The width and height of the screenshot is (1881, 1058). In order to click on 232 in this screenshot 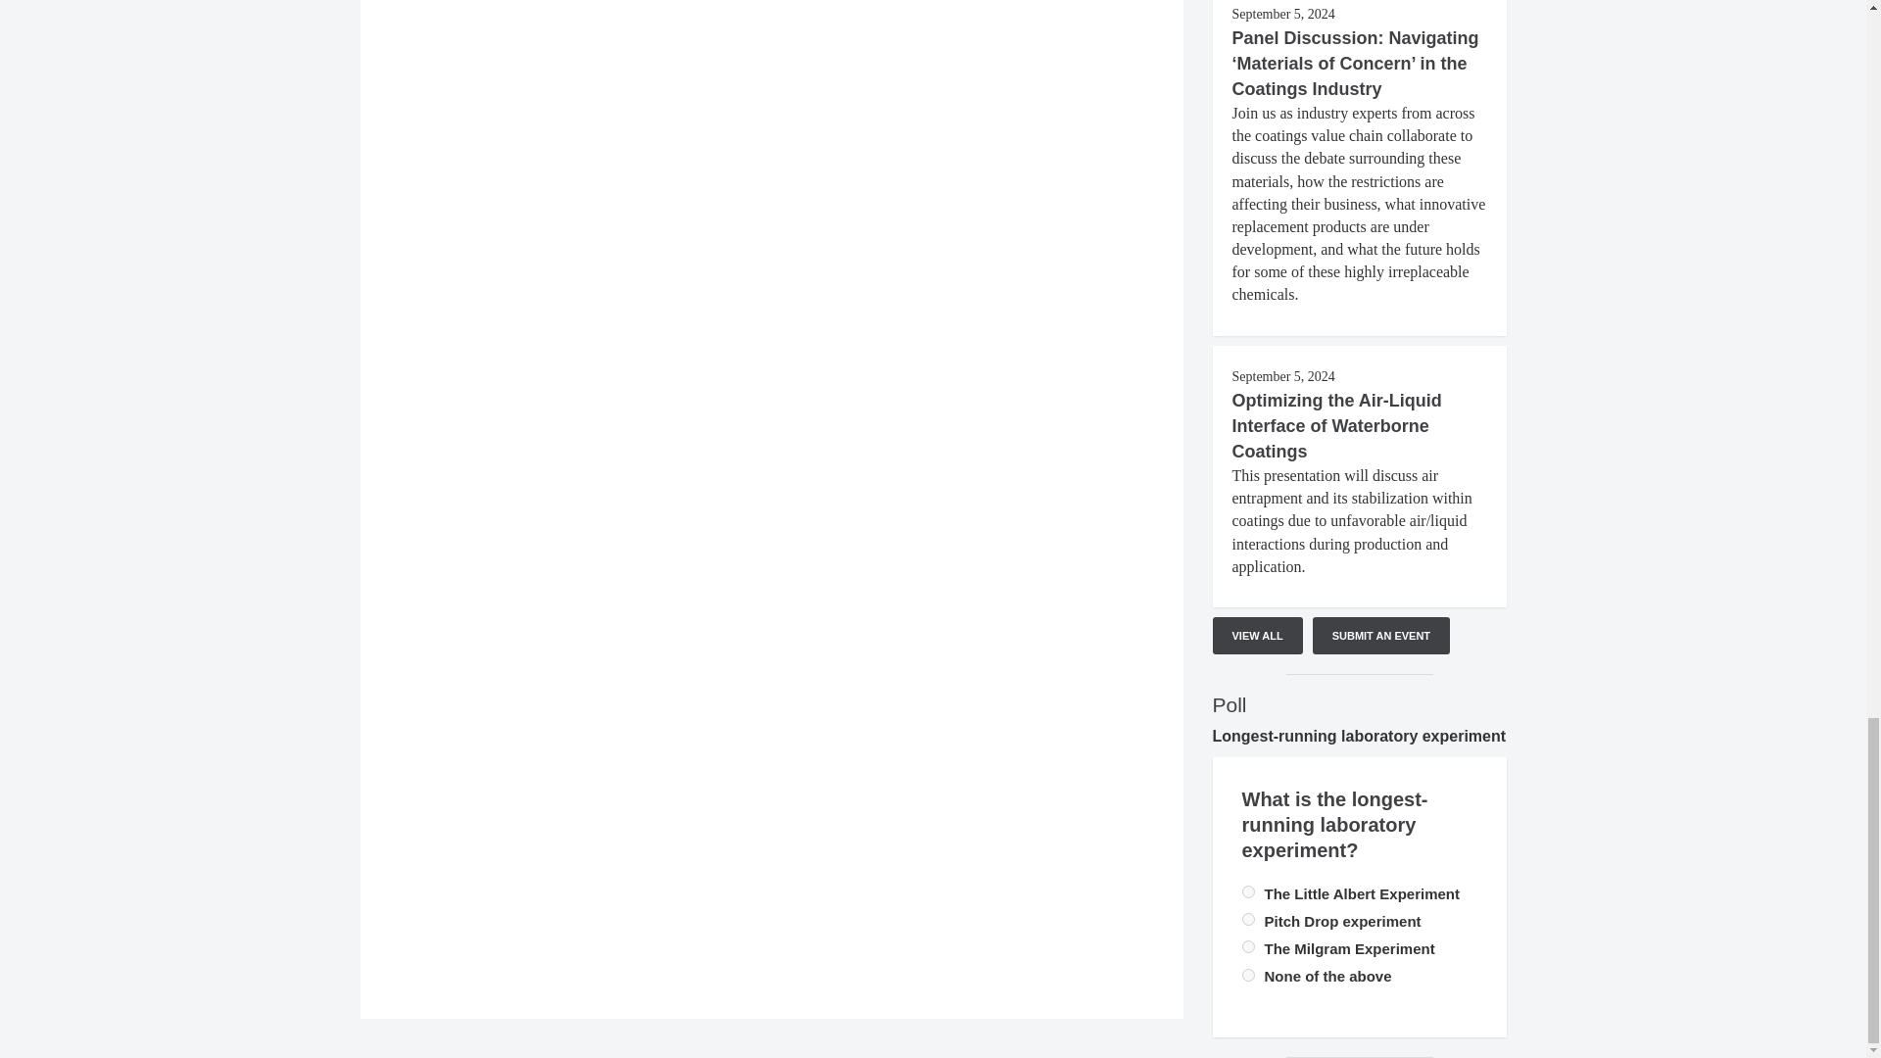, I will do `click(1248, 946)`.